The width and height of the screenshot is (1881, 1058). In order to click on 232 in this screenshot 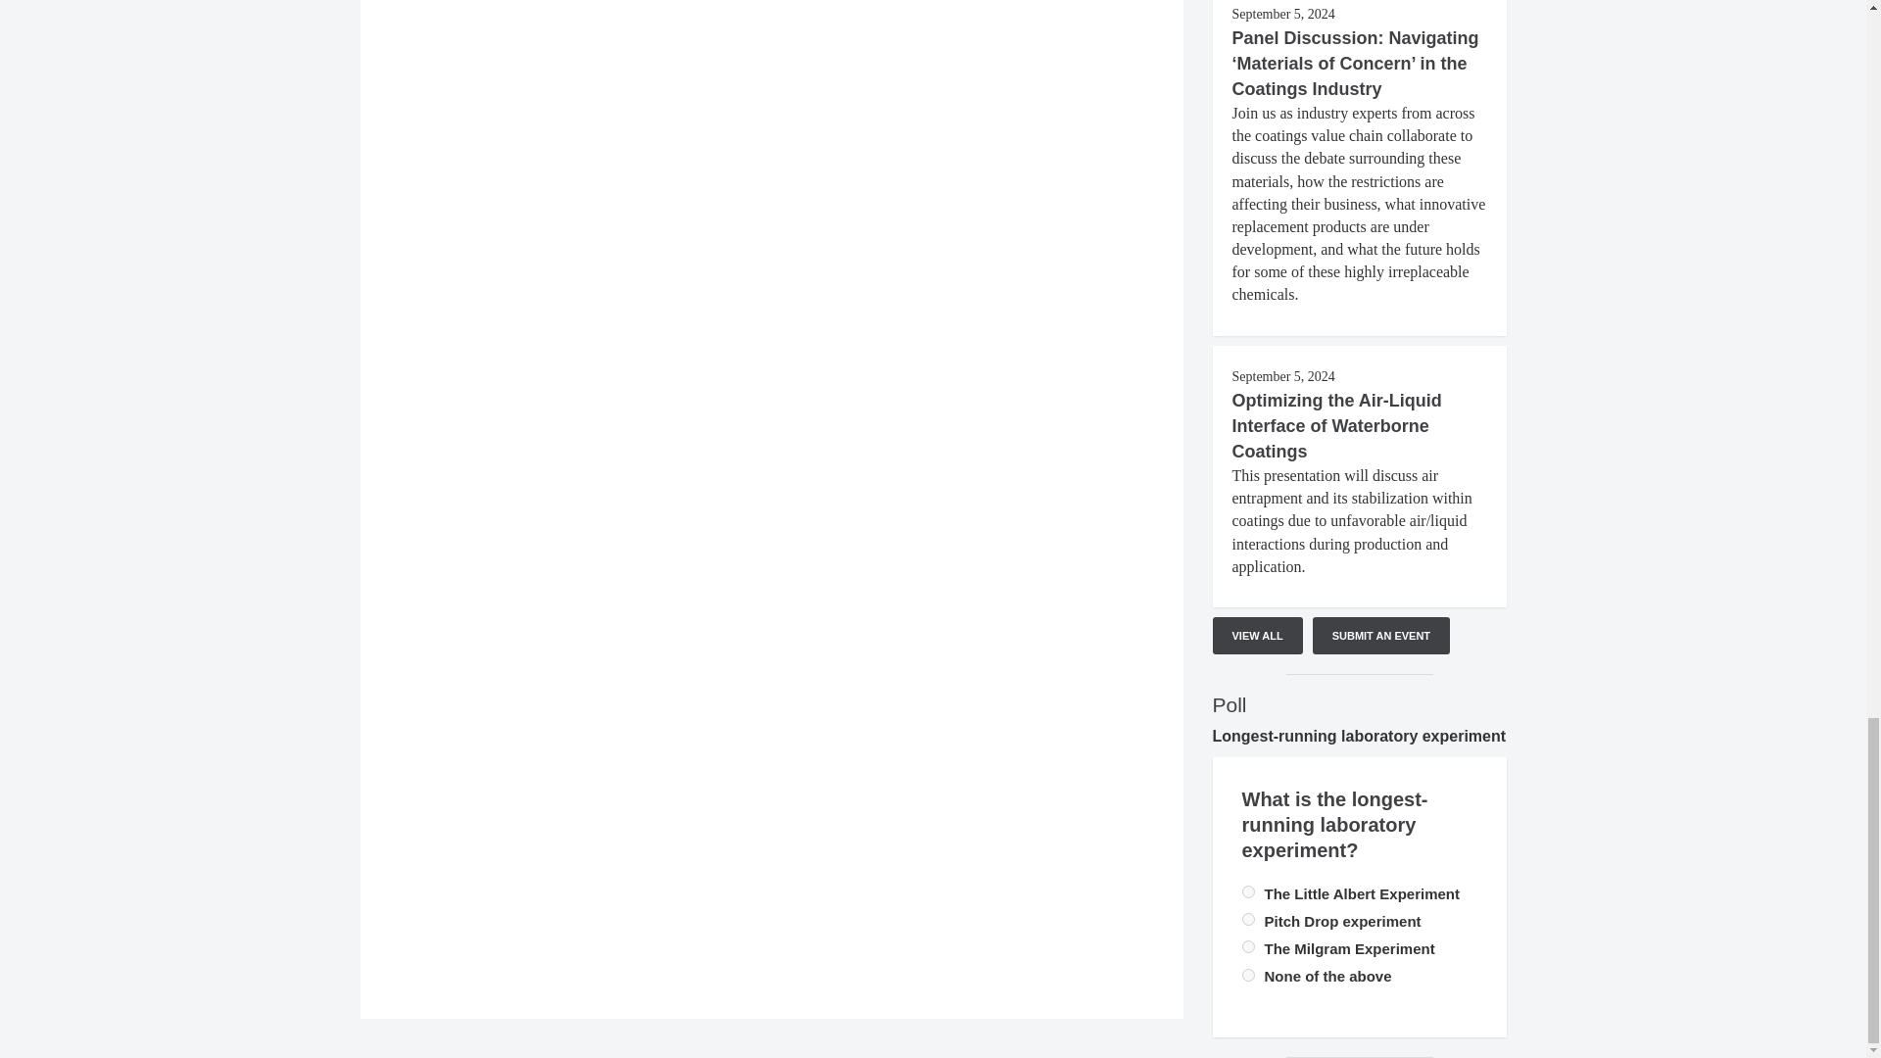, I will do `click(1248, 946)`.